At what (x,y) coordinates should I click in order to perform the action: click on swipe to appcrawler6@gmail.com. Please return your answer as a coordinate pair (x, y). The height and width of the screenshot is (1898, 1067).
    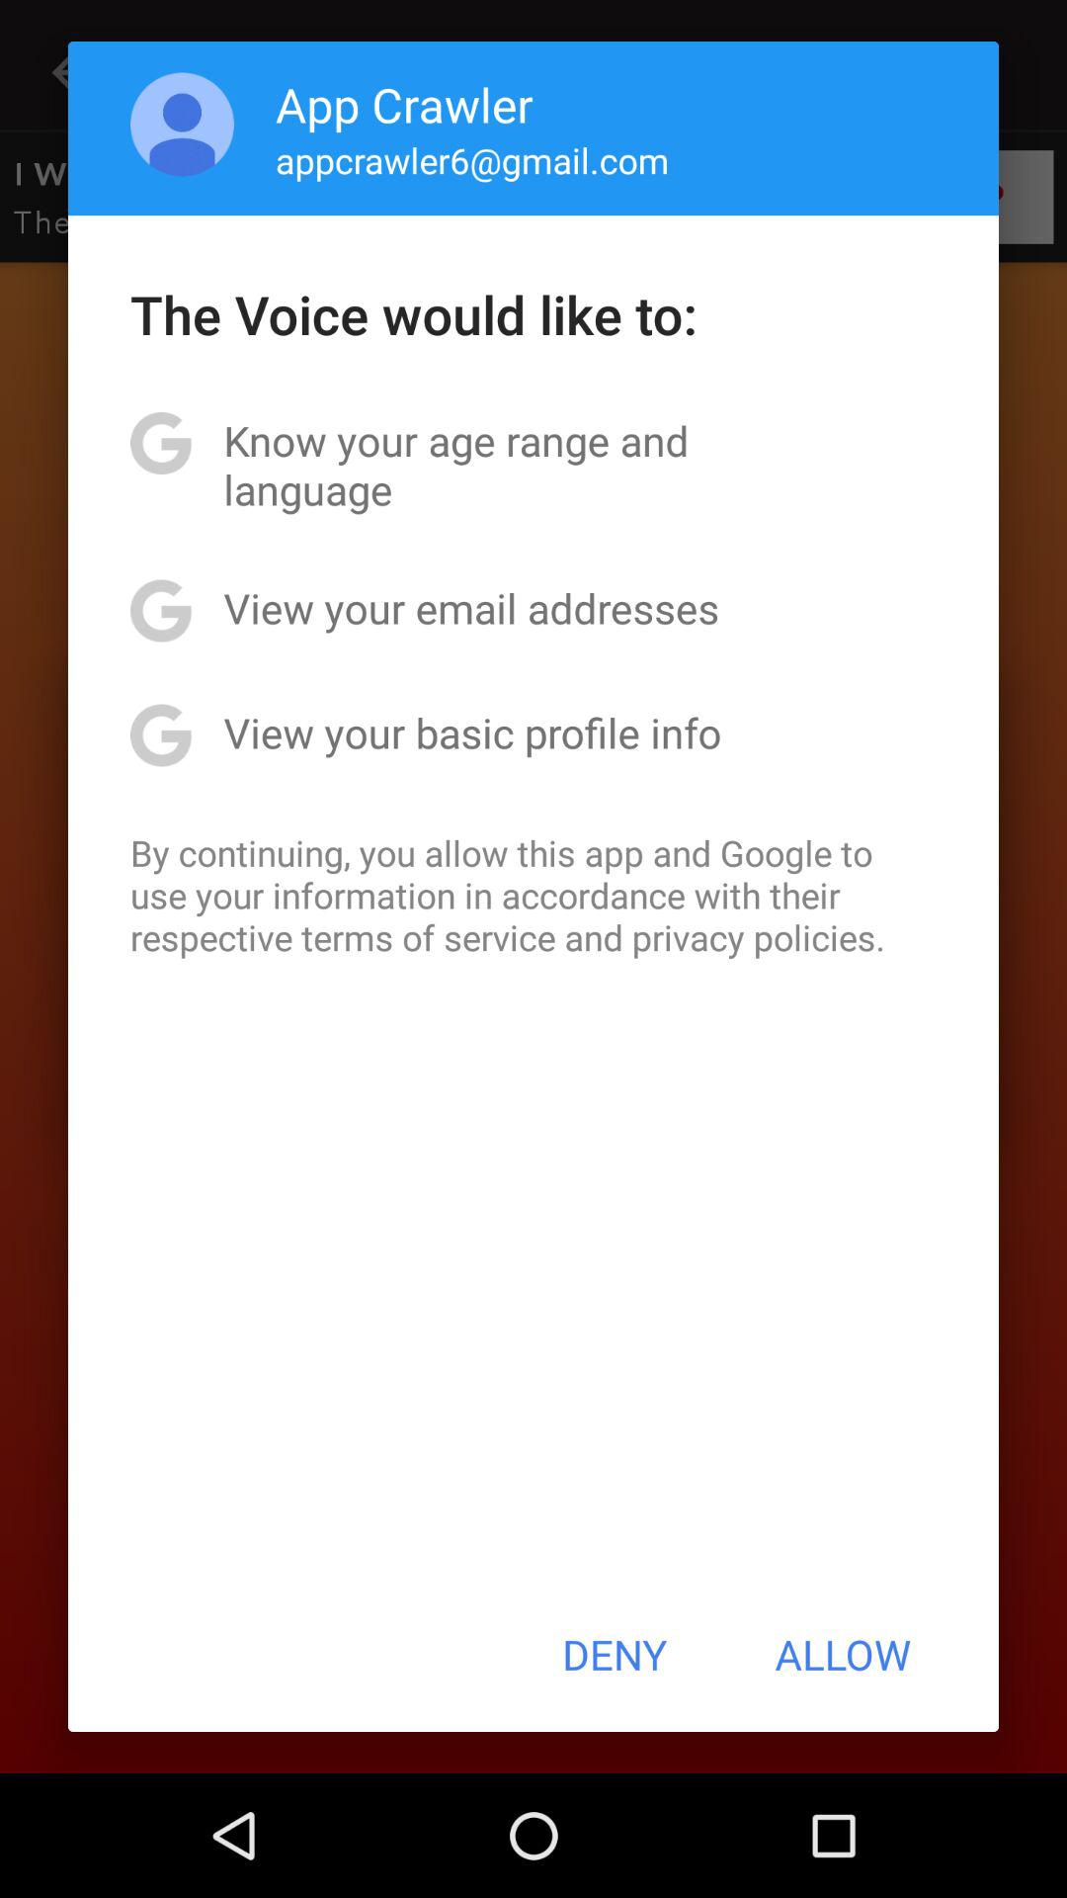
    Looking at the image, I should click on (472, 160).